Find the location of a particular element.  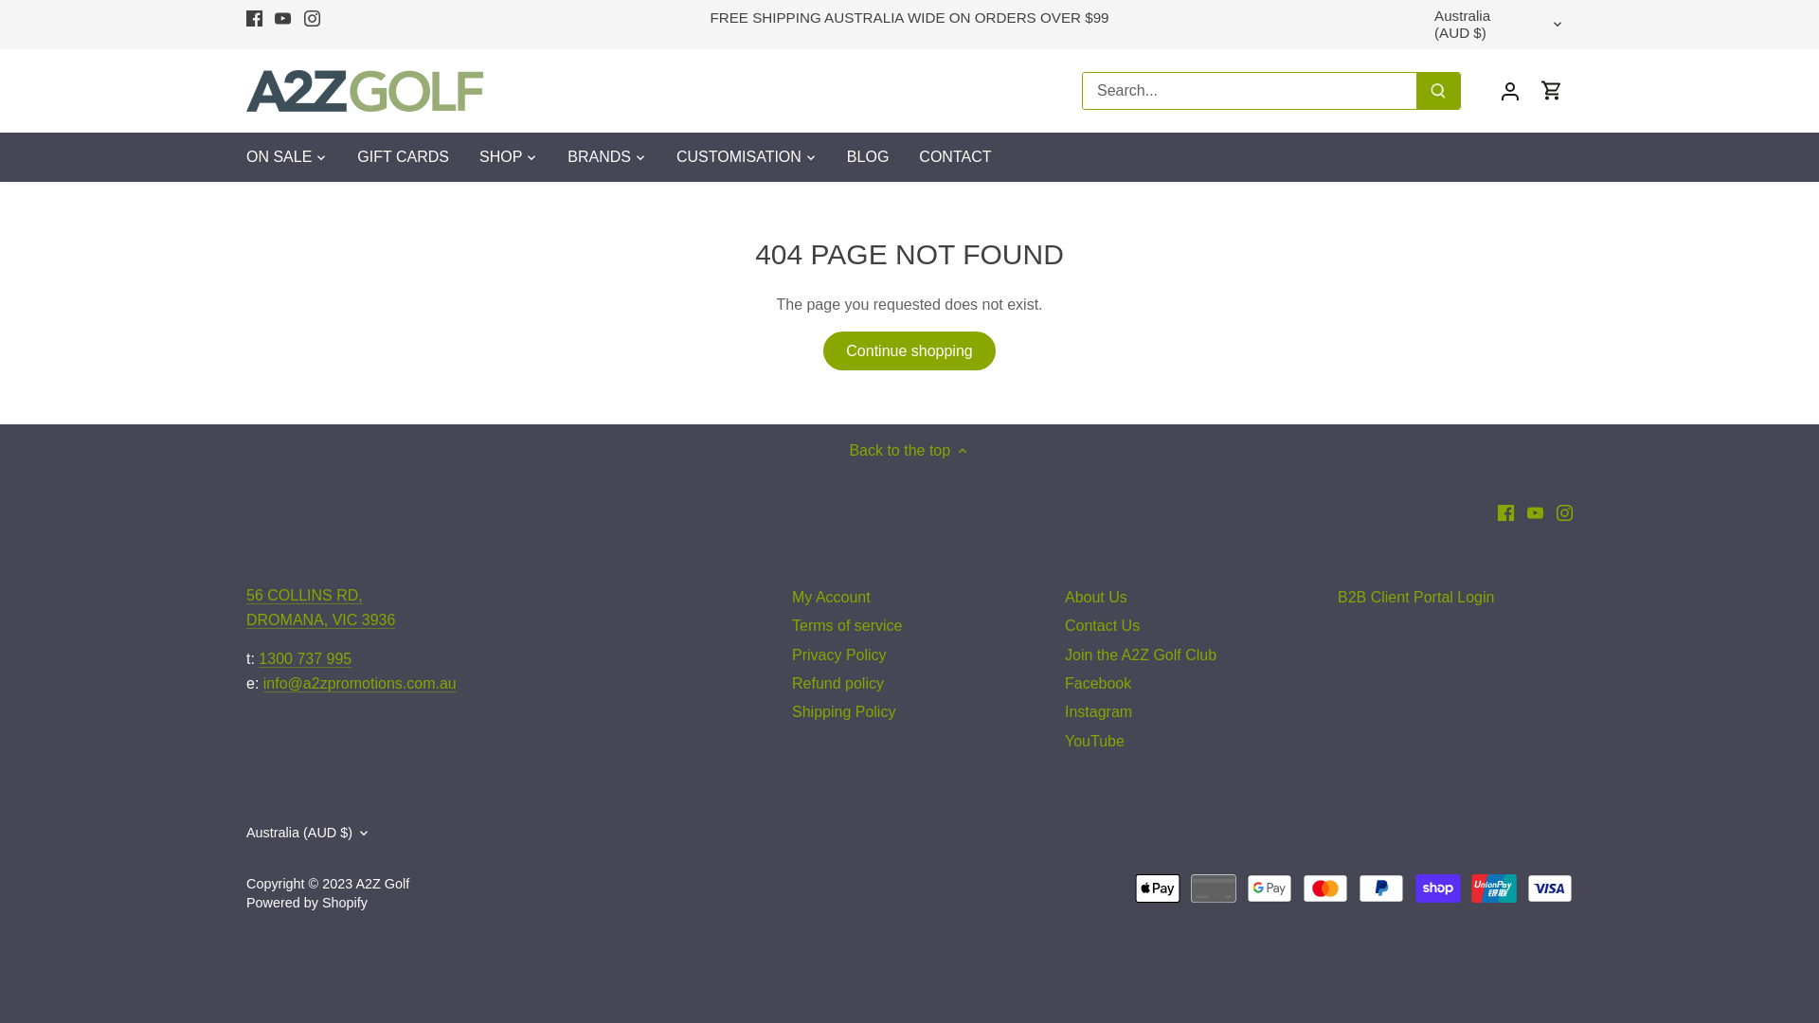

Instagram is located at coordinates (313, 18).